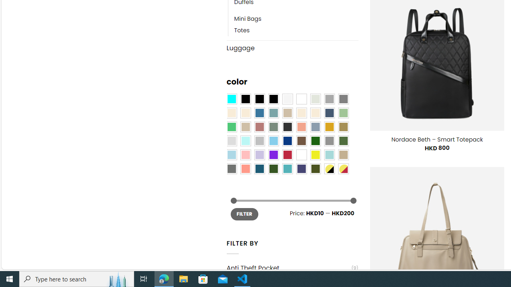  Describe the element at coordinates (232, 155) in the screenshot. I see `Light Blue` at that location.